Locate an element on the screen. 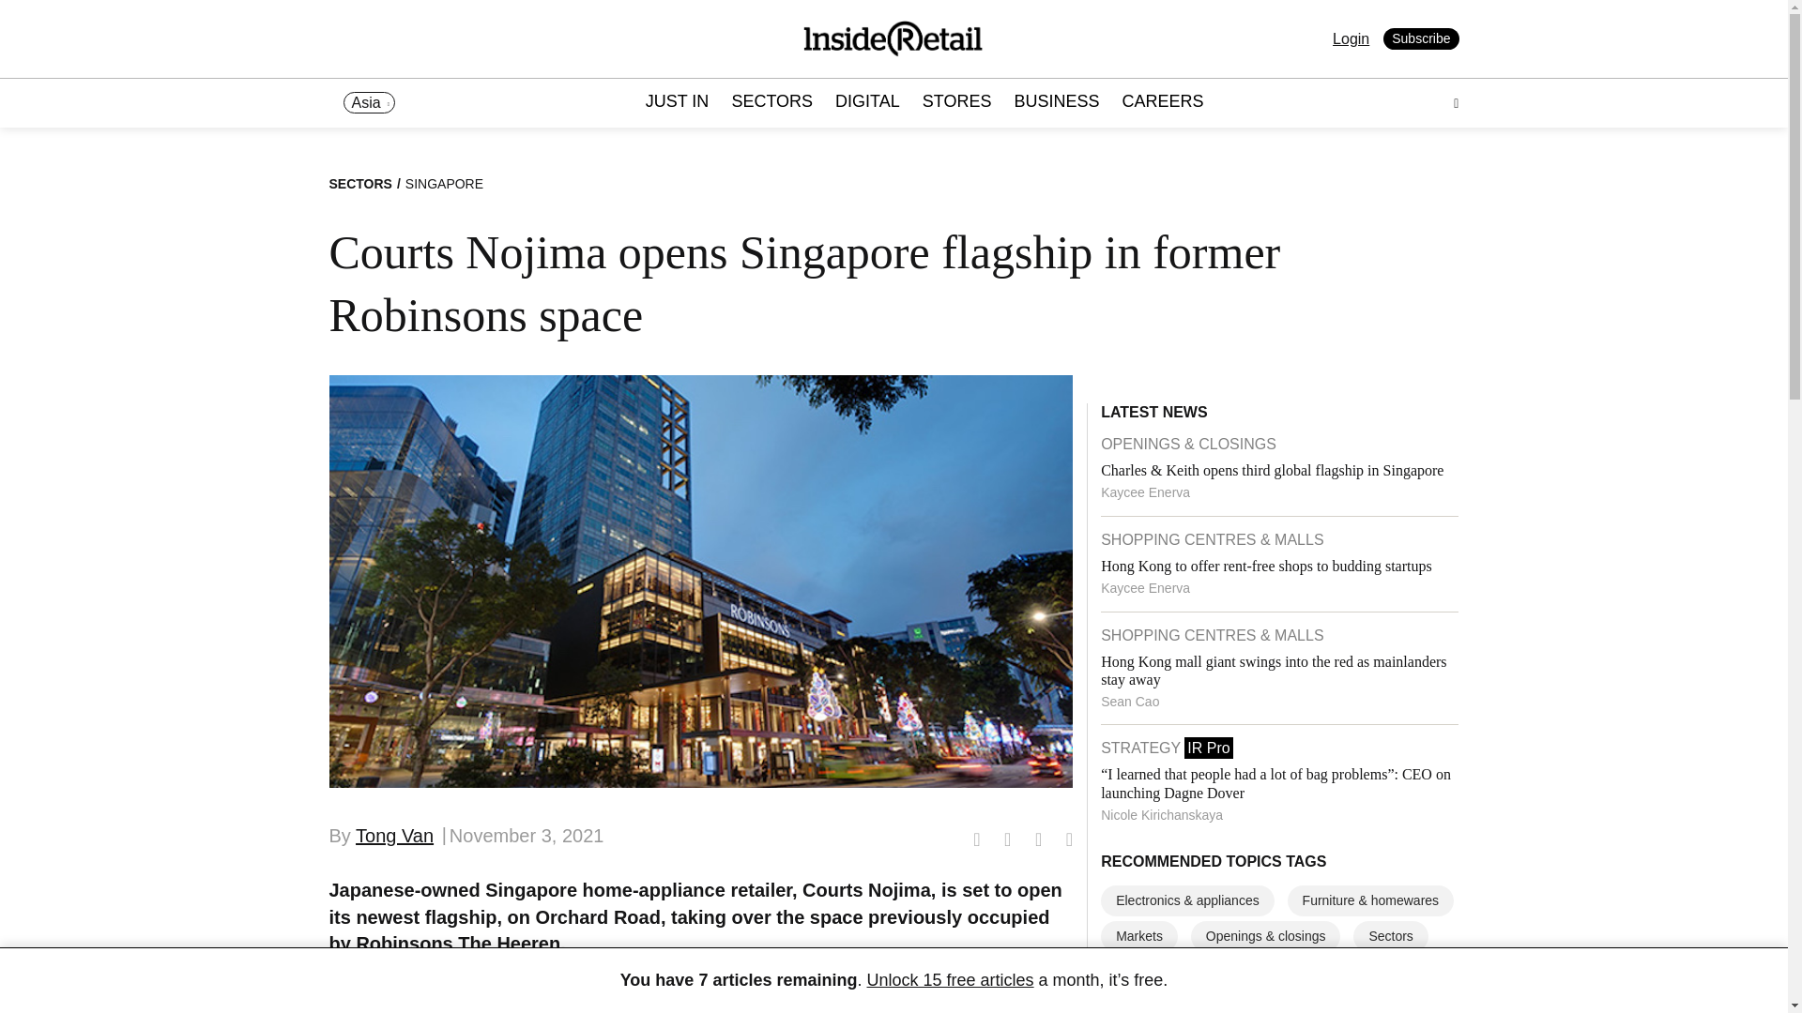  Login is located at coordinates (1351, 38).